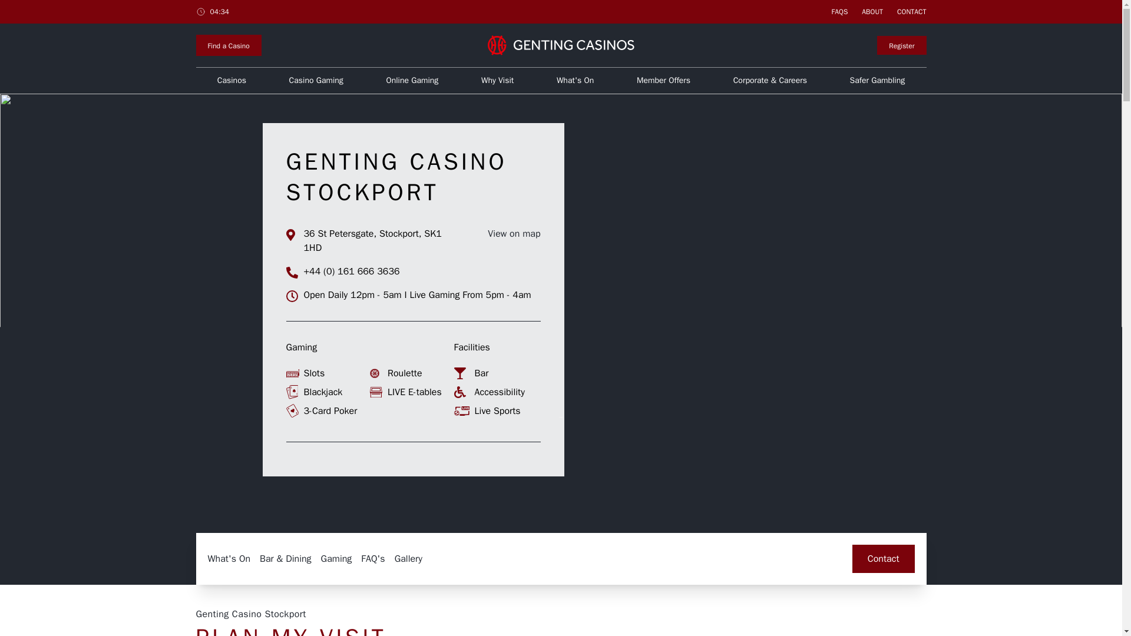 This screenshot has height=636, width=1131. Describe the element at coordinates (840, 12) in the screenshot. I see `FAQS` at that location.